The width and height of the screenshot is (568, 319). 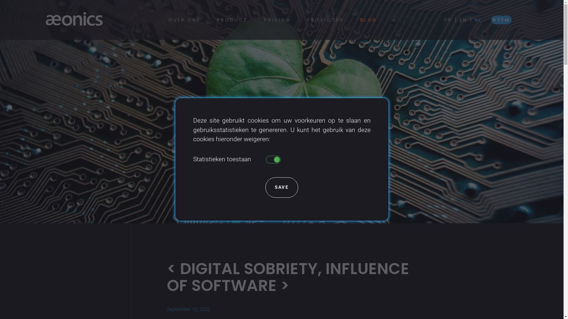 What do you see at coordinates (478, 20) in the screenshot?
I see `NL` at bounding box center [478, 20].